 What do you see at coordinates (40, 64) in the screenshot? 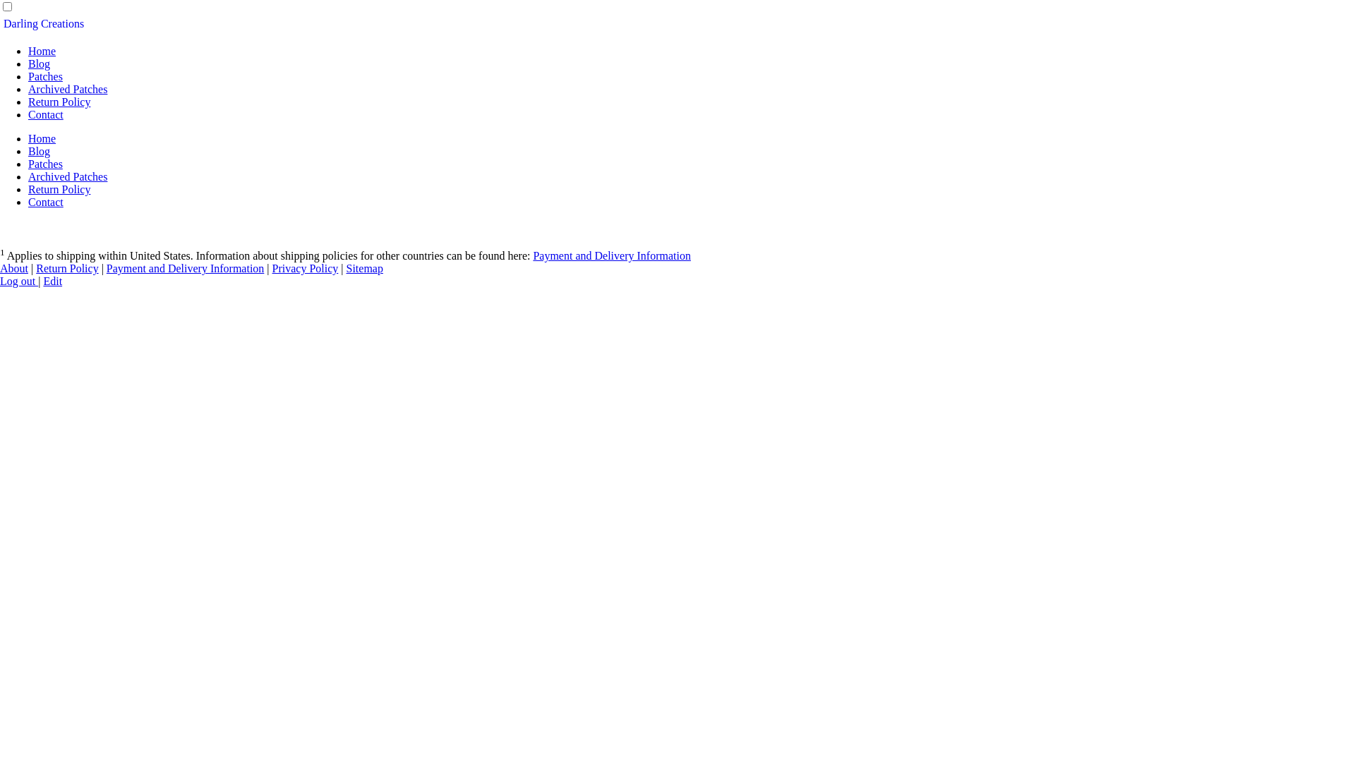
I see `Blog` at bounding box center [40, 64].